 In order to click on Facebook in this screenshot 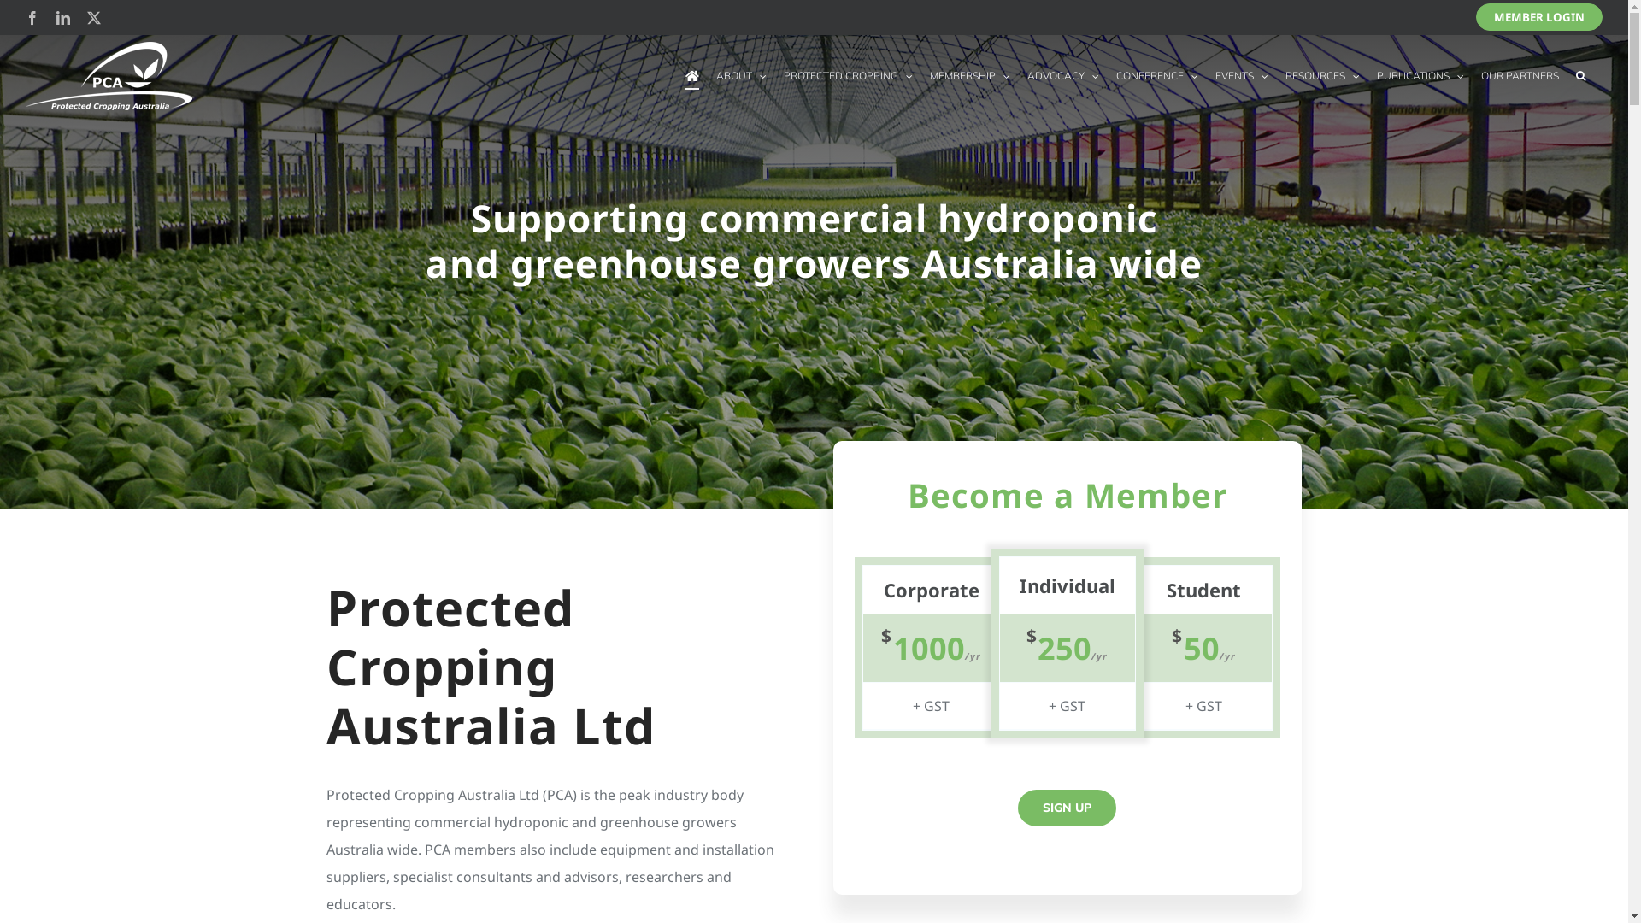, I will do `click(32, 18)`.